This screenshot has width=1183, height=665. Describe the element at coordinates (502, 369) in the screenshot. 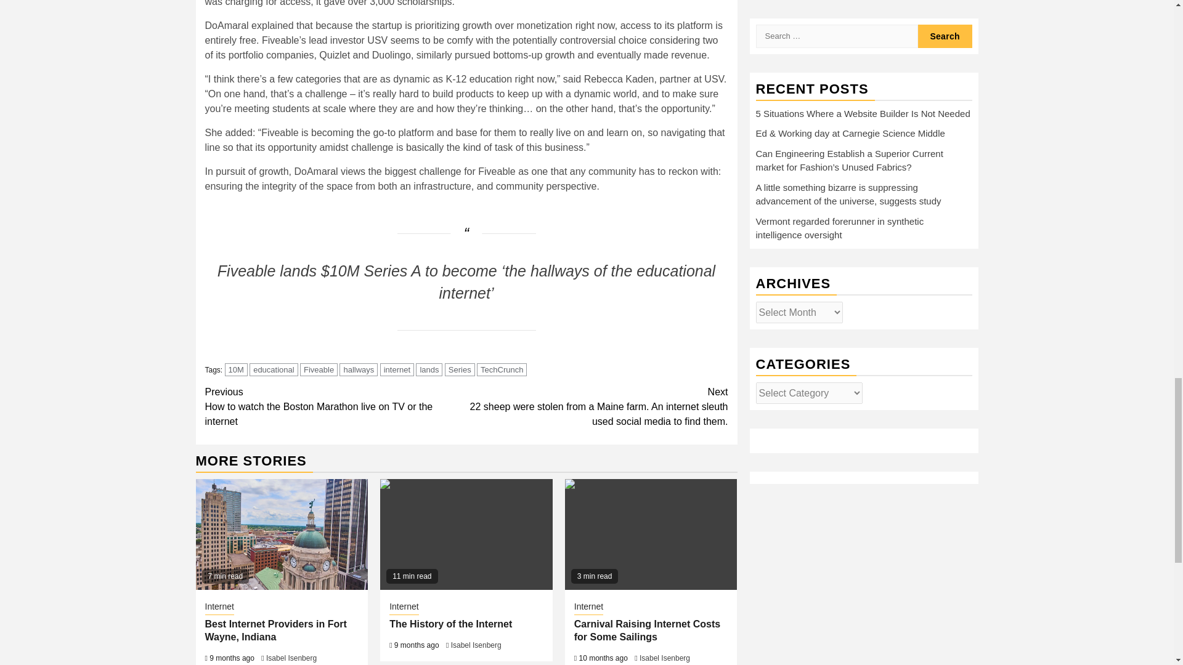

I see `TechCrunch` at that location.